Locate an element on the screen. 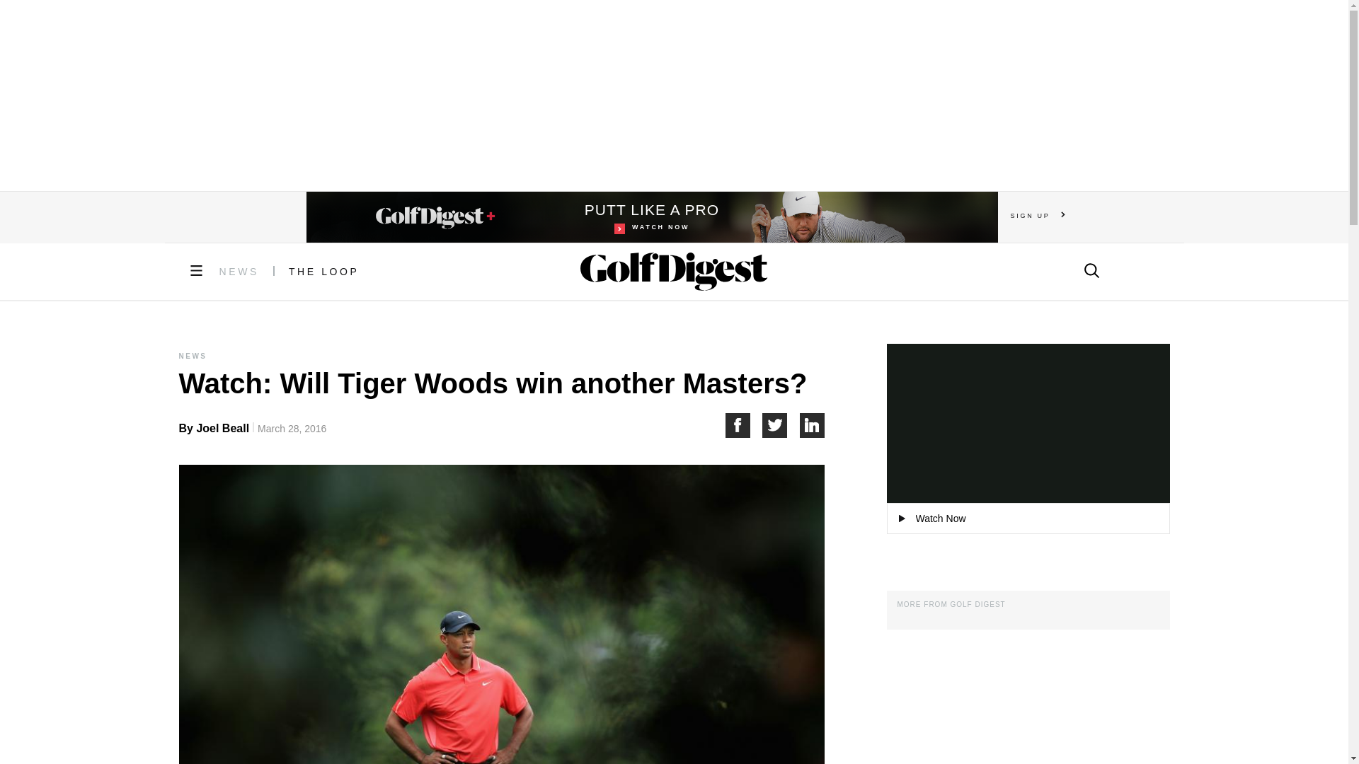 This screenshot has width=1359, height=764. NEWS is located at coordinates (813, 425).